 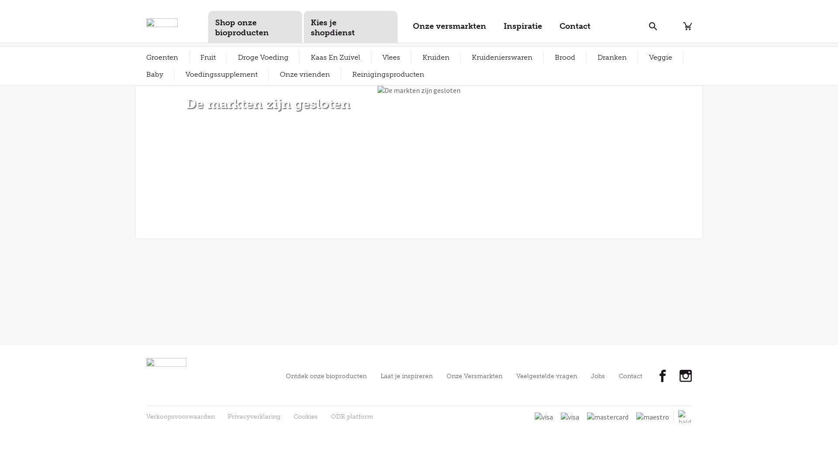 What do you see at coordinates (254, 417) in the screenshot?
I see `Privacyverklaring` at bounding box center [254, 417].